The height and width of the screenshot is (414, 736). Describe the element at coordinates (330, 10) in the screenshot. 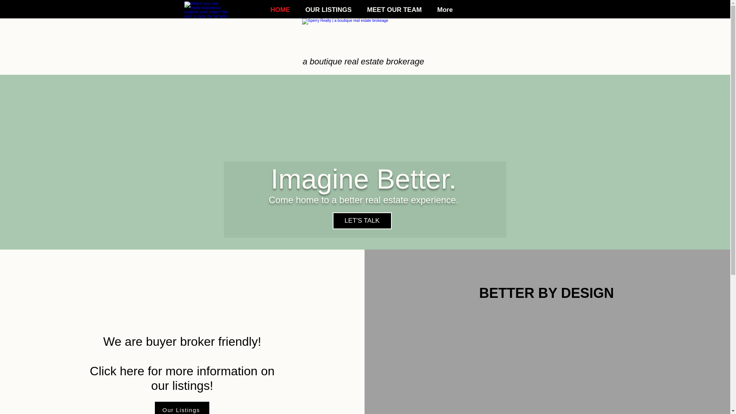

I see `OUR LISTINGS` at that location.